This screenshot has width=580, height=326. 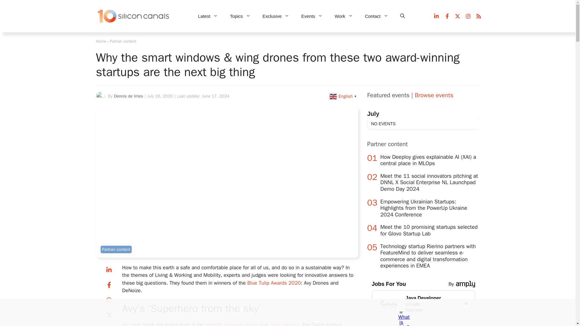 I want to click on Topics, so click(x=240, y=16).